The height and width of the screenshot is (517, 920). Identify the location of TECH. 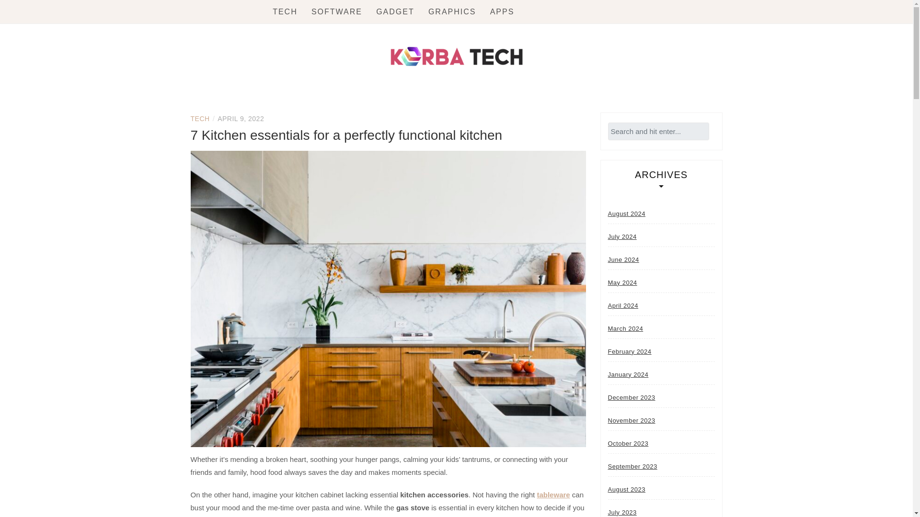
(200, 118).